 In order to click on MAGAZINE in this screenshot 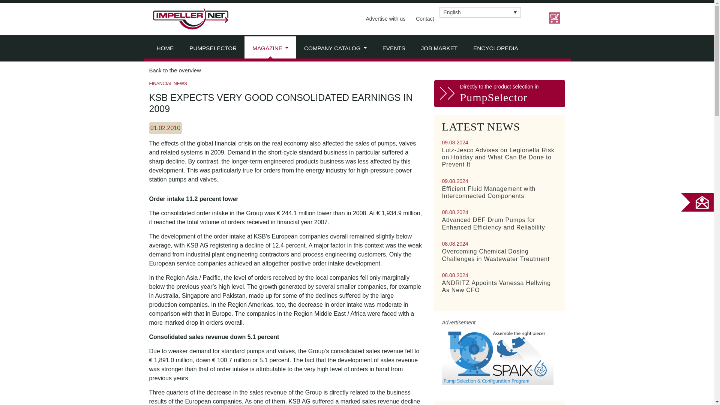, I will do `click(270, 49)`.